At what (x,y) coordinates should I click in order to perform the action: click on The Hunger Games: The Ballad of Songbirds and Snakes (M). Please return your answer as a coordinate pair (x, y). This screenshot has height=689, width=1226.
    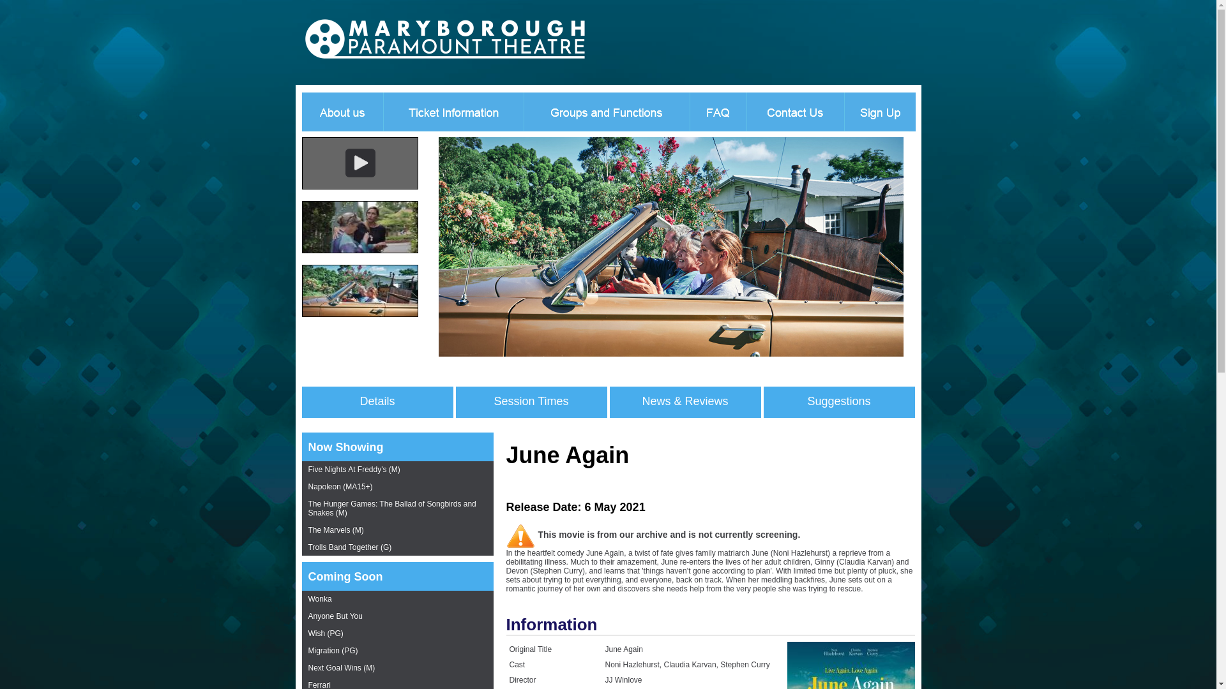
    Looking at the image, I should click on (397, 509).